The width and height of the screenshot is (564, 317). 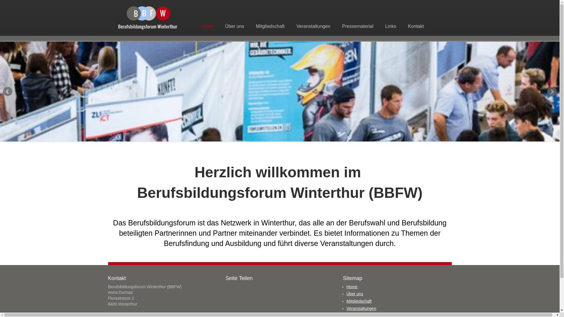 What do you see at coordinates (352, 287) in the screenshot?
I see `Home` at bounding box center [352, 287].